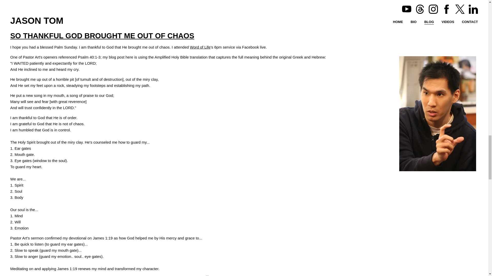 This screenshot has height=276, width=492. Describe the element at coordinates (37, 4) in the screenshot. I see `14 comments` at that location.